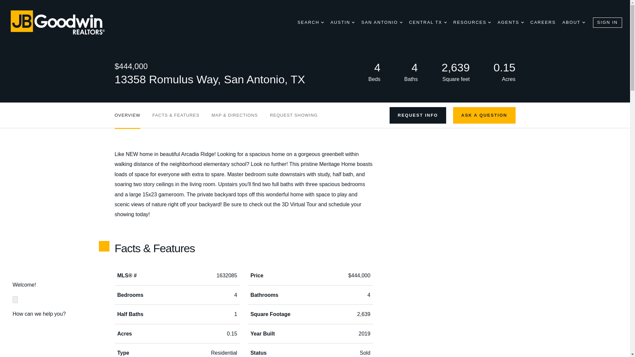 Image resolution: width=635 pixels, height=357 pixels. I want to click on SAN ANTONIO DROPDOWN ARROW, so click(382, 22).